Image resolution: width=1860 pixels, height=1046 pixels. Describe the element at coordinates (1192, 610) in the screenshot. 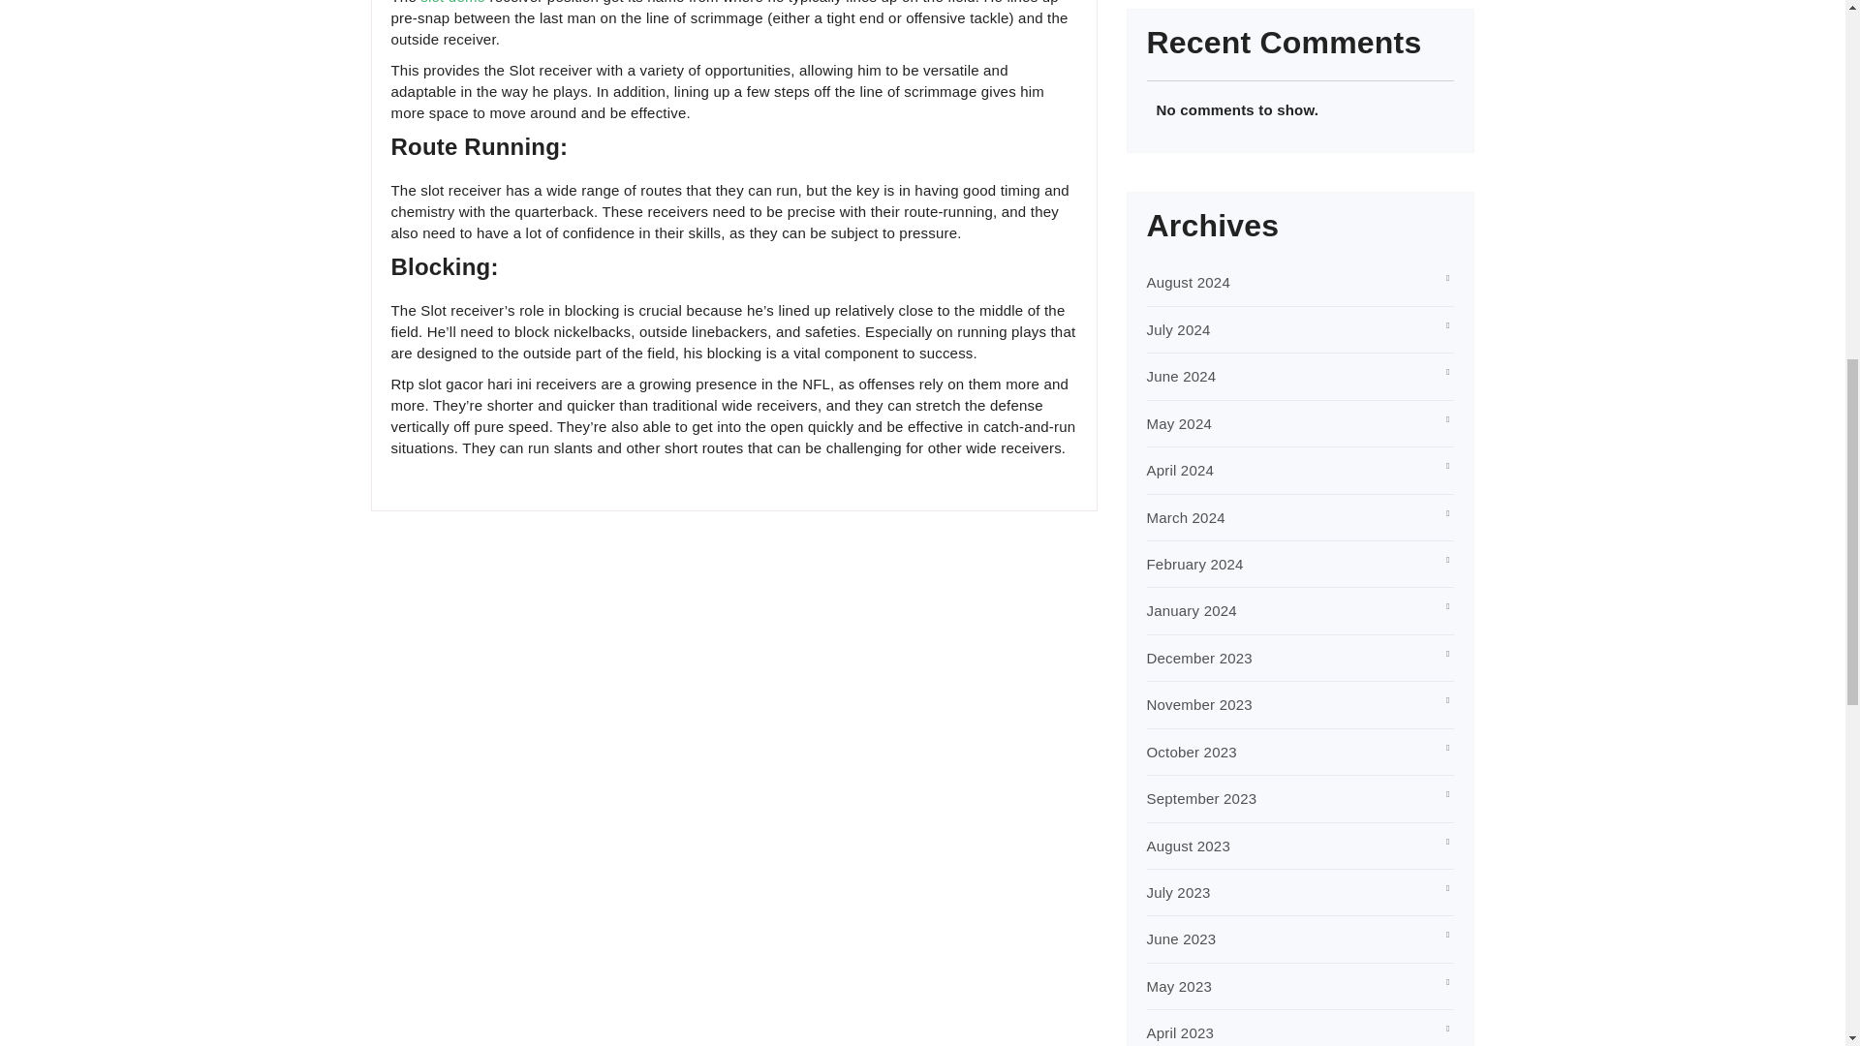

I see `January 2024` at that location.